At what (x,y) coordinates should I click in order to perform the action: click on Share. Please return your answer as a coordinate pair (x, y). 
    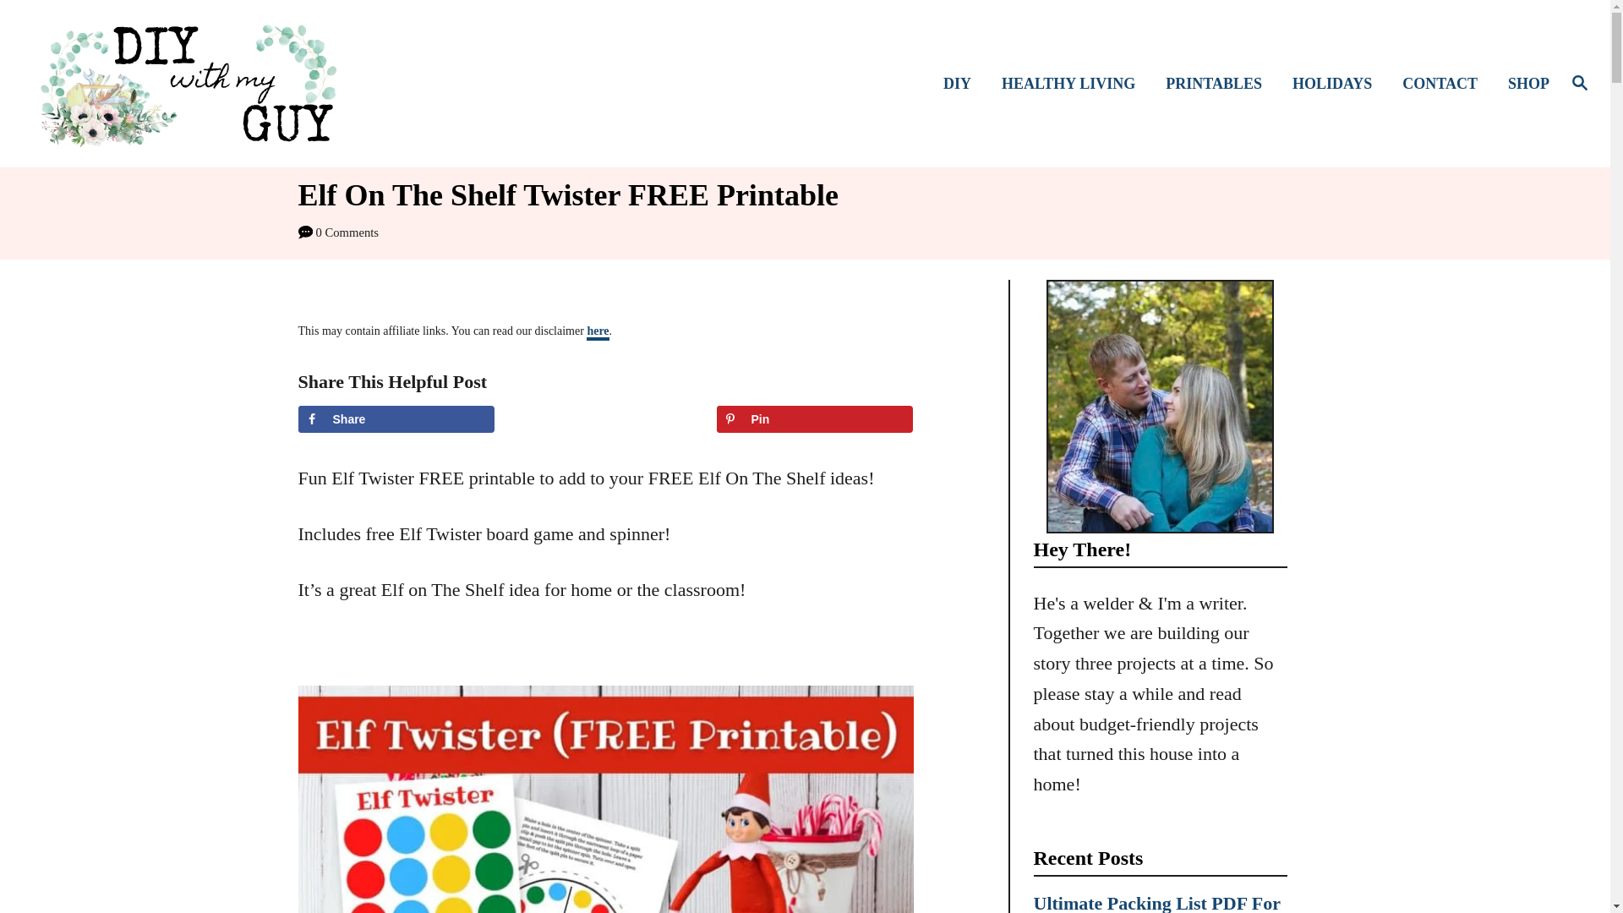
    Looking at the image, I should click on (396, 418).